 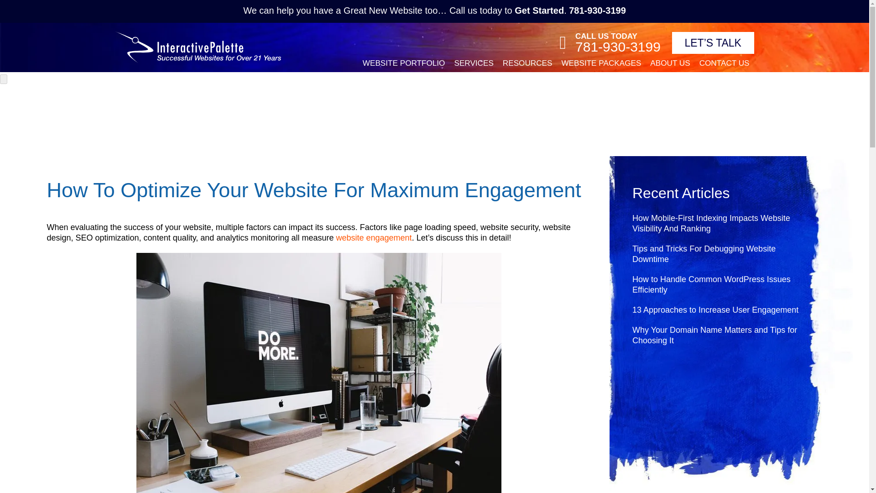 What do you see at coordinates (597, 10) in the screenshot?
I see `781-930-3199` at bounding box center [597, 10].